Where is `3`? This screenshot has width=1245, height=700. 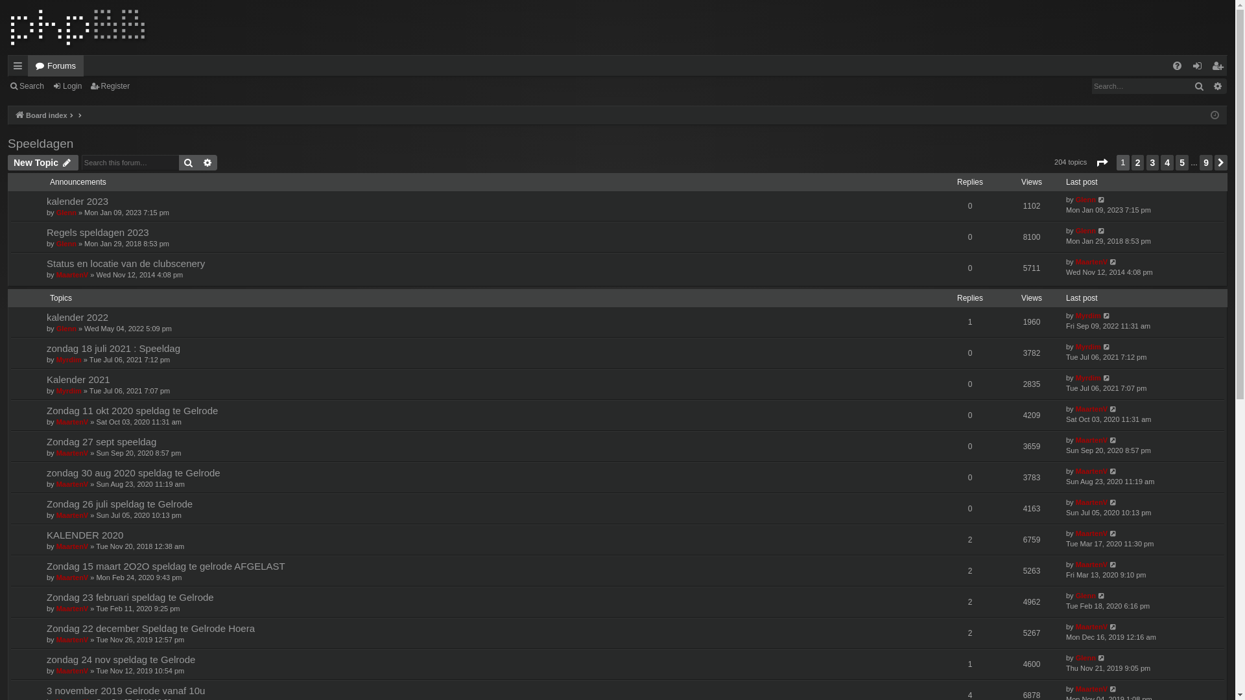
3 is located at coordinates (34, 563).